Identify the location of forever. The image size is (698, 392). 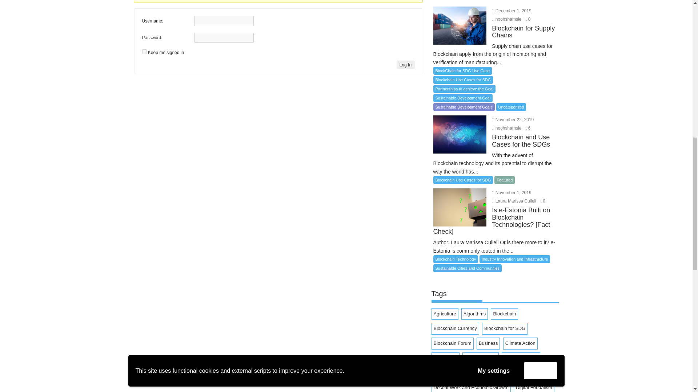
(144, 52).